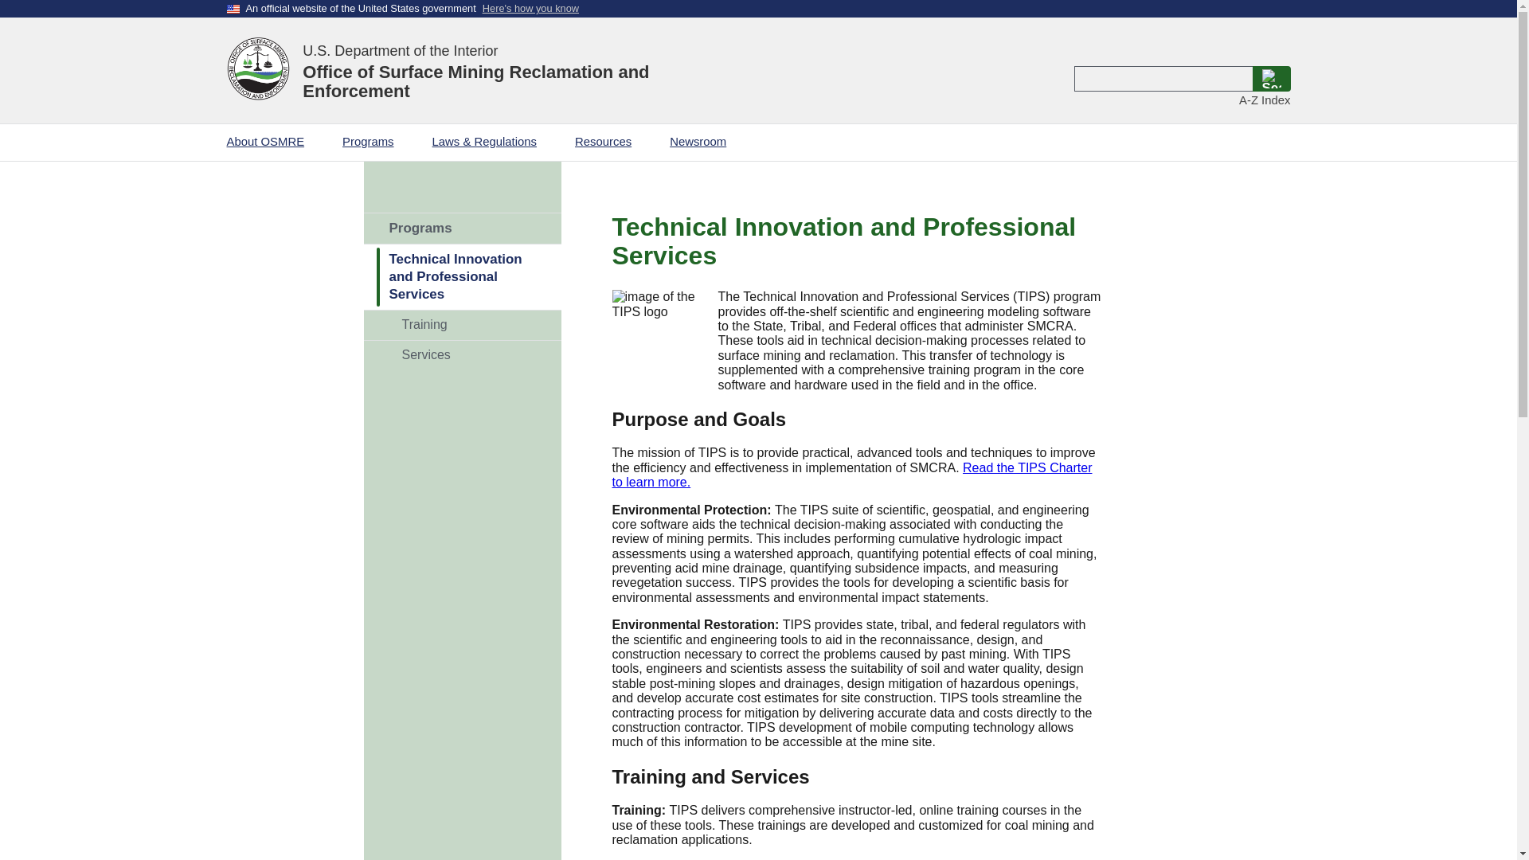 The image size is (1529, 860). I want to click on A-Z Index, so click(1265, 100).